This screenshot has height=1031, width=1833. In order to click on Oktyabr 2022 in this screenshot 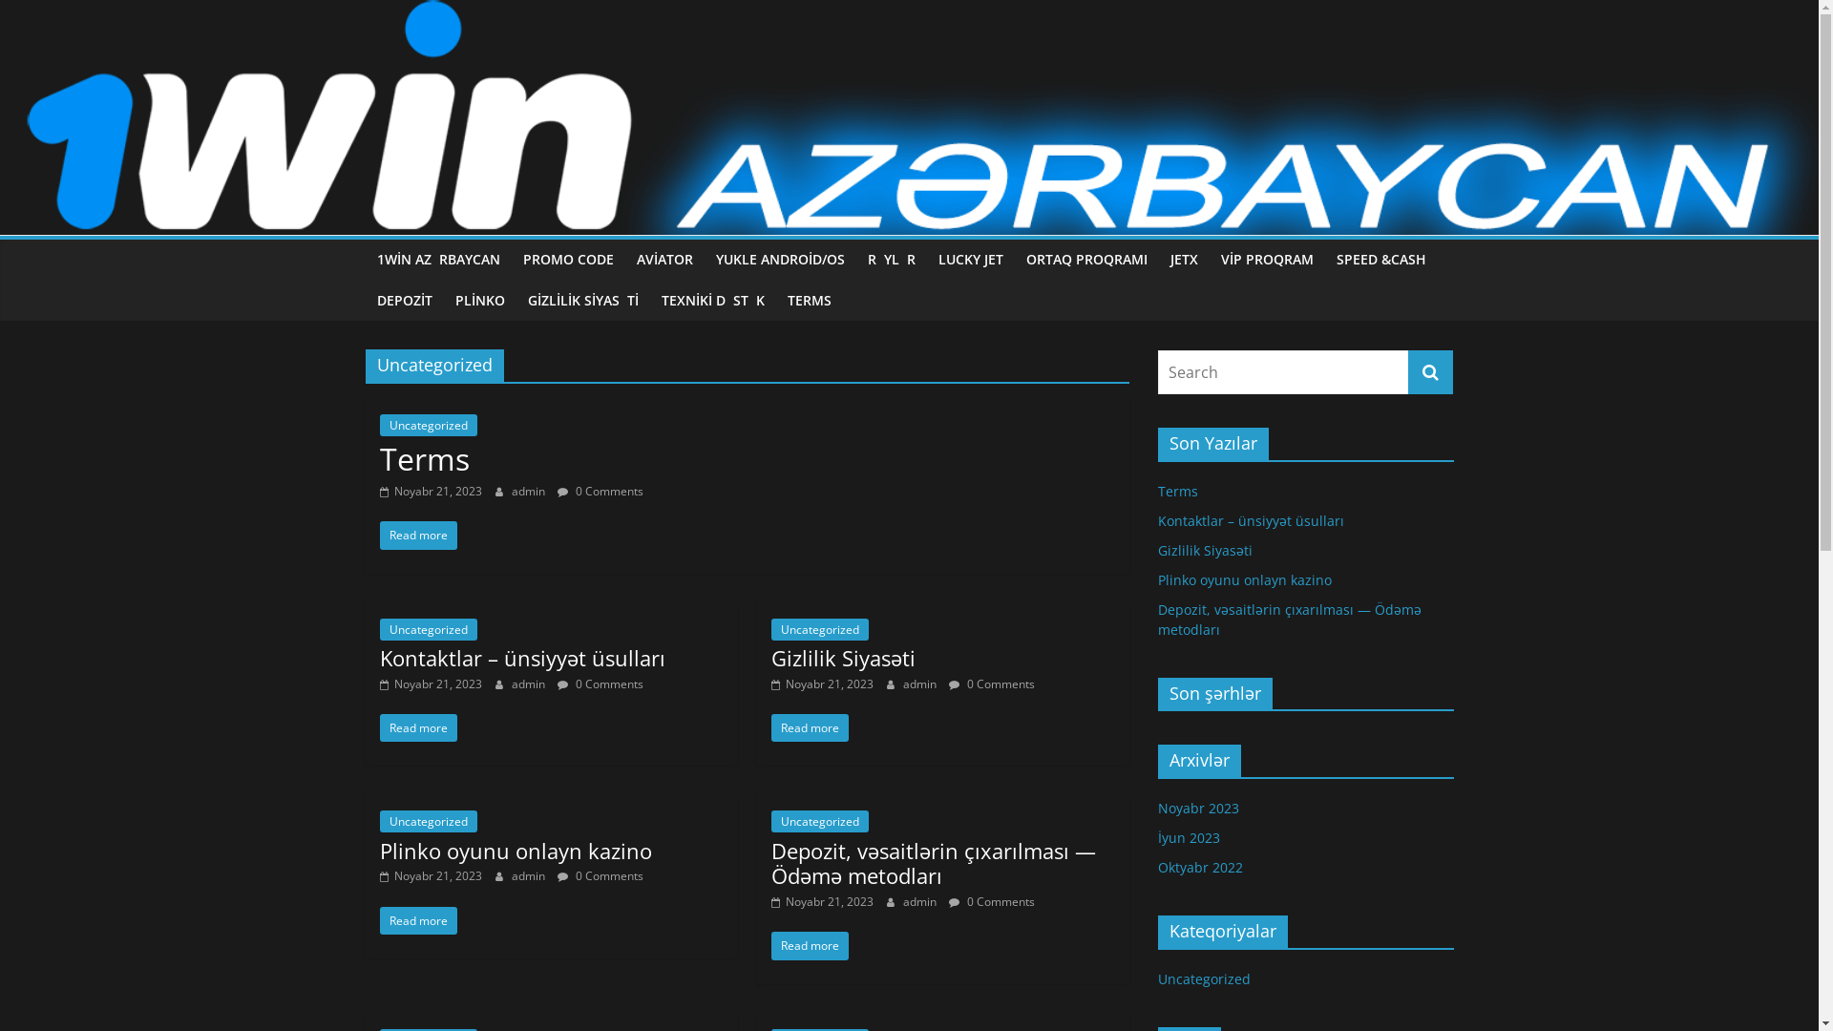, I will do `click(1199, 867)`.